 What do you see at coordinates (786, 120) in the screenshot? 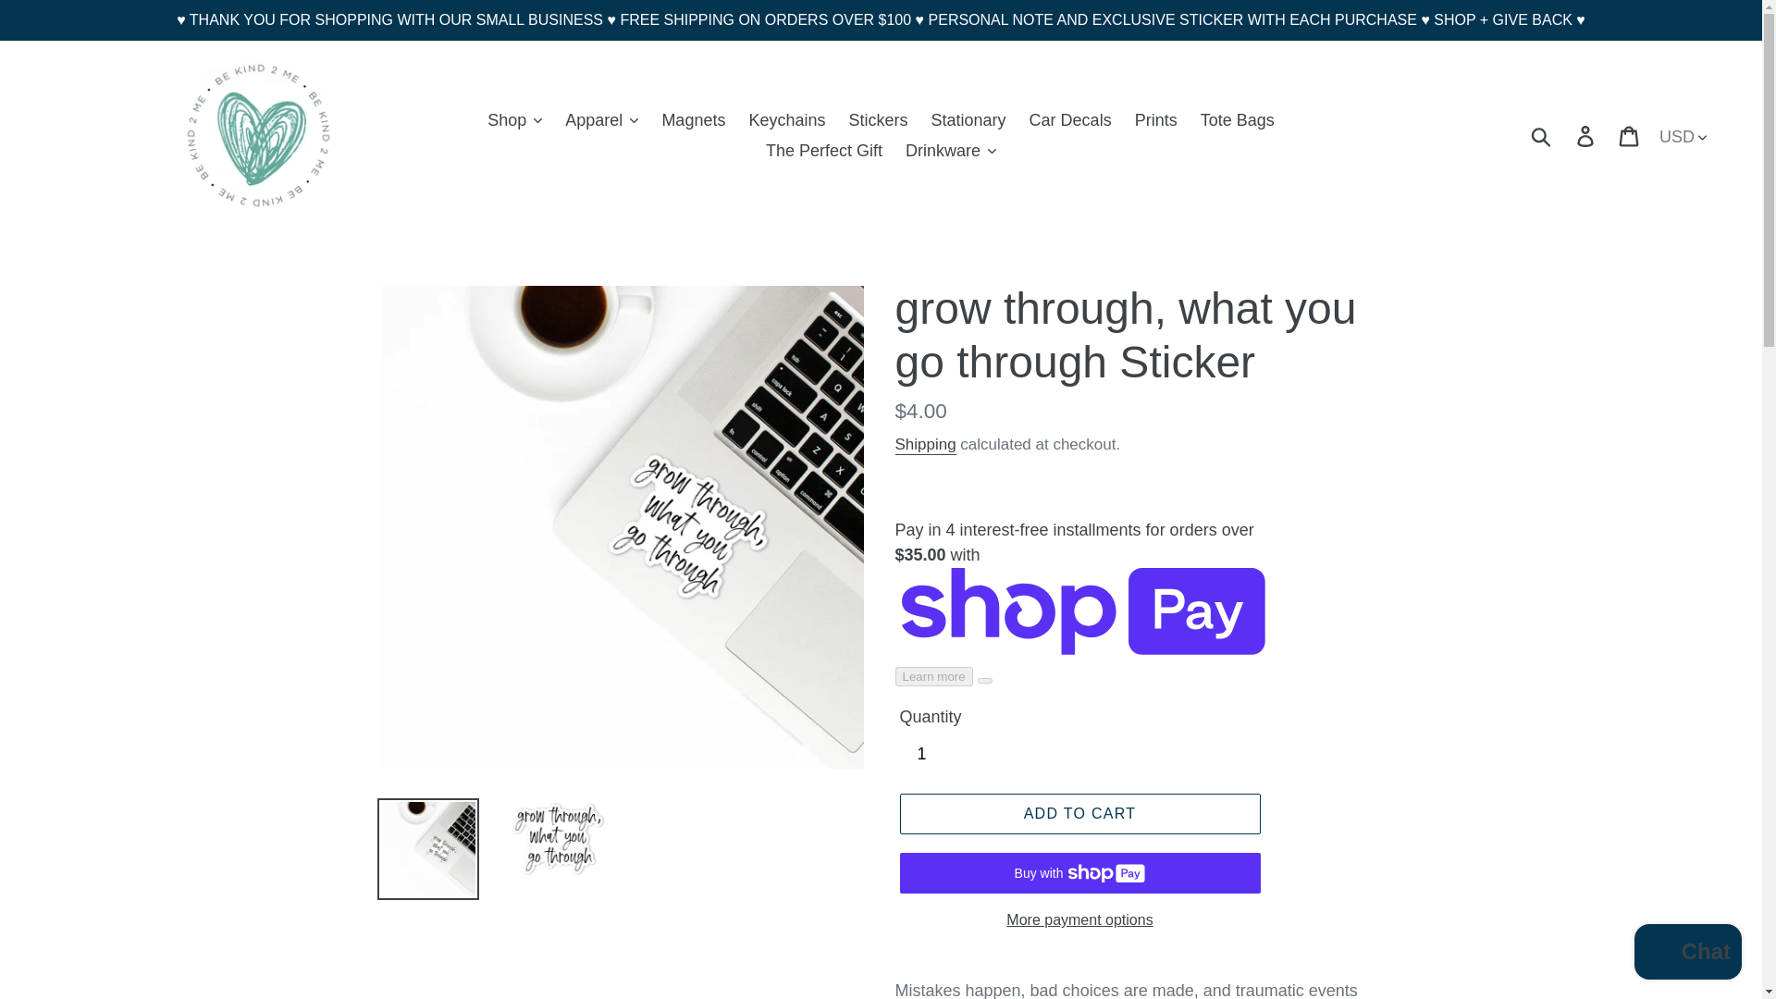
I see `Keychains` at bounding box center [786, 120].